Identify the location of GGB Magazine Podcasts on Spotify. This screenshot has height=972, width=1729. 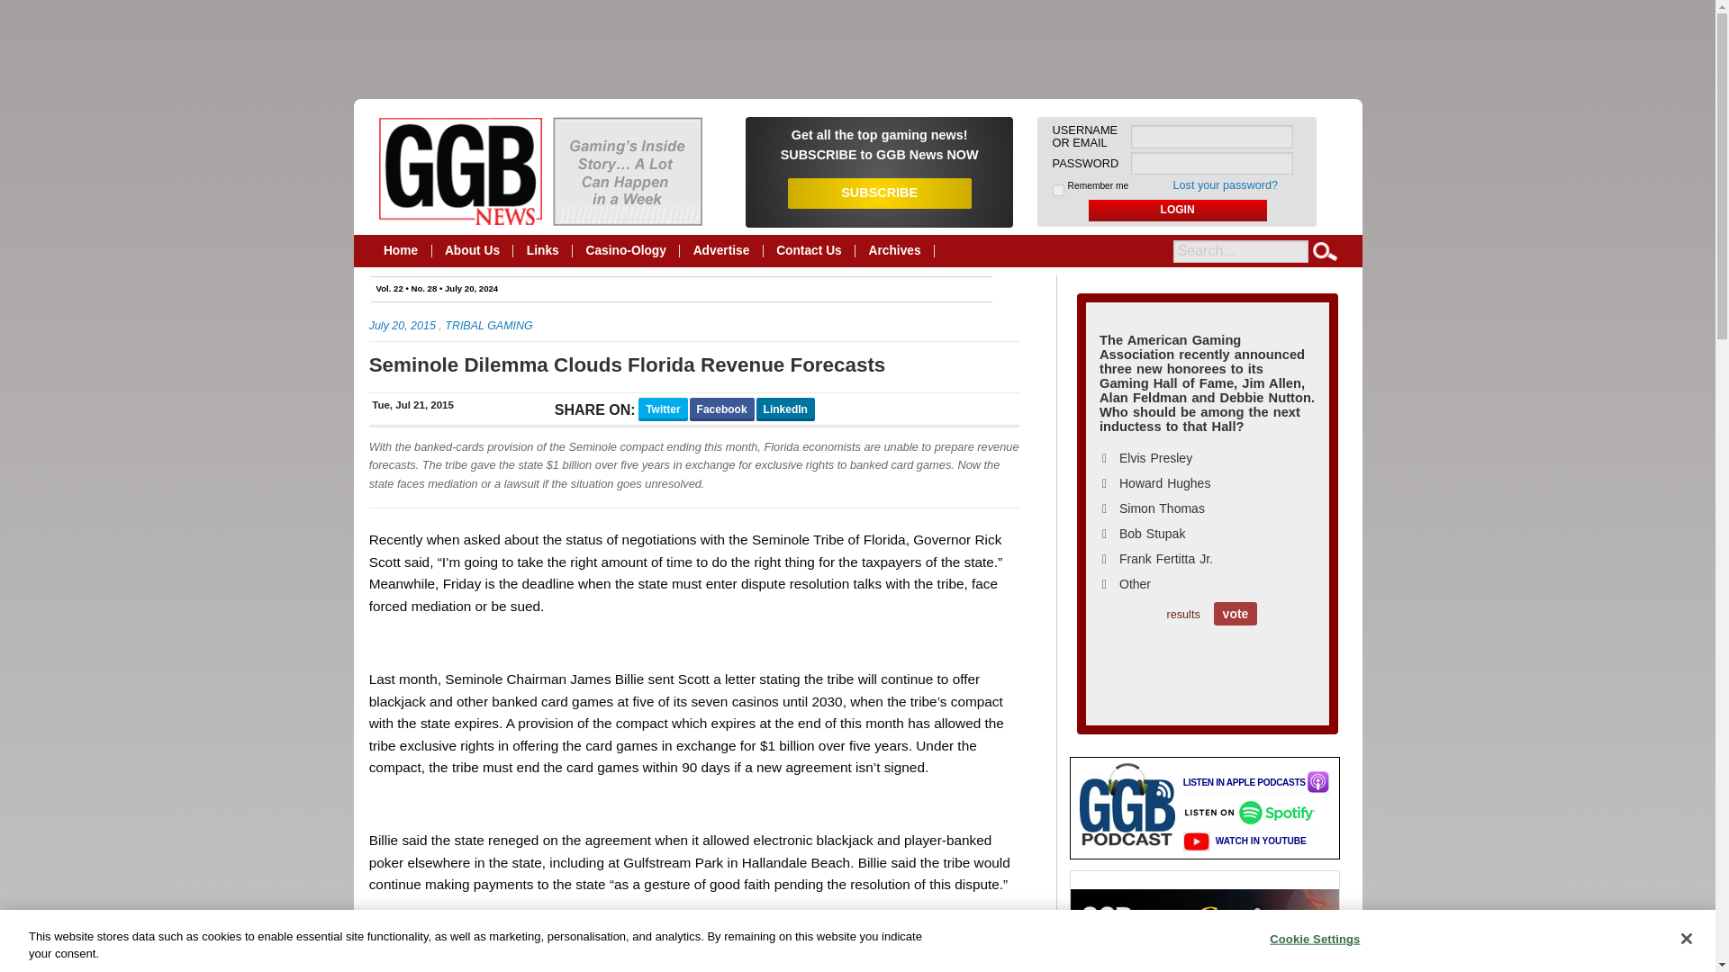
(1255, 815).